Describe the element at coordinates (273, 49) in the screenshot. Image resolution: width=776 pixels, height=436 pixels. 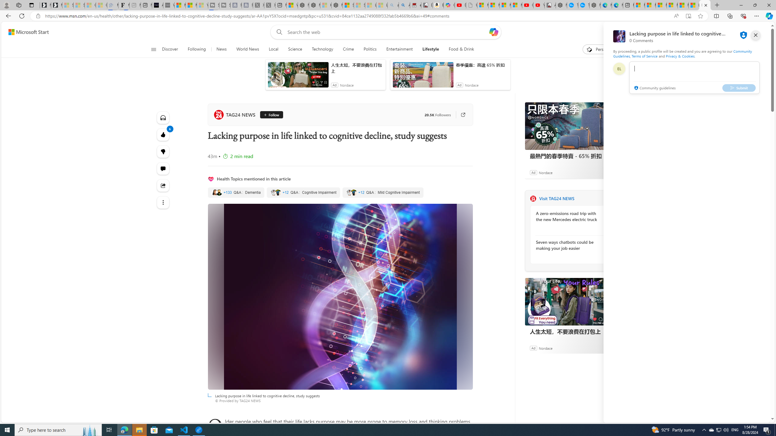
I see `Local` at that location.